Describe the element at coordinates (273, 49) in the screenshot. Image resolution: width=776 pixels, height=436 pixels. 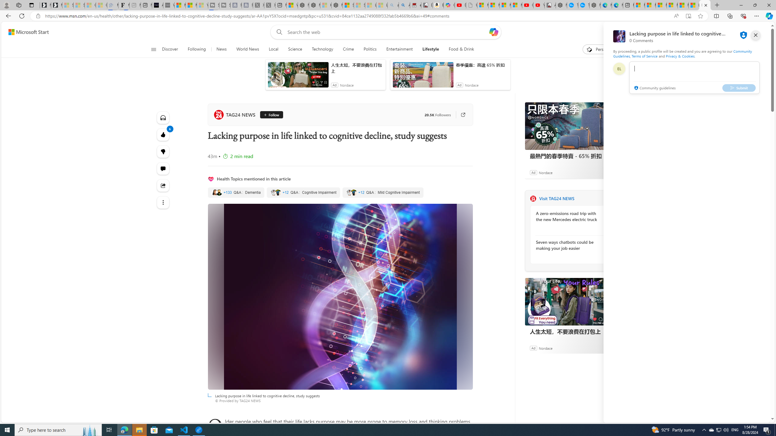
I see `Local` at that location.